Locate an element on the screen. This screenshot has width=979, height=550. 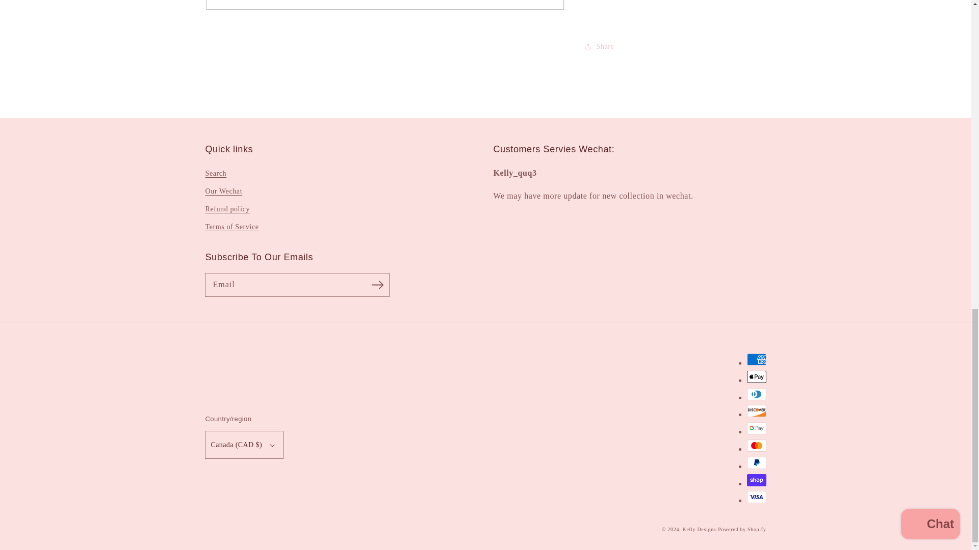
Apple Pay is located at coordinates (756, 376).